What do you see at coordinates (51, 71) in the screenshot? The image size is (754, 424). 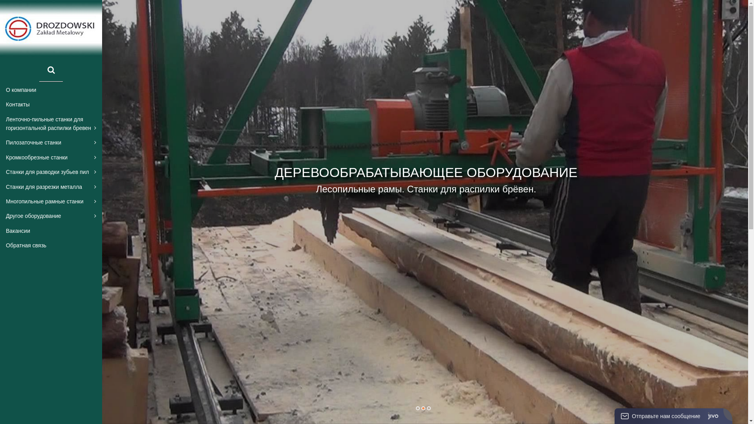 I see `Search this site` at bounding box center [51, 71].